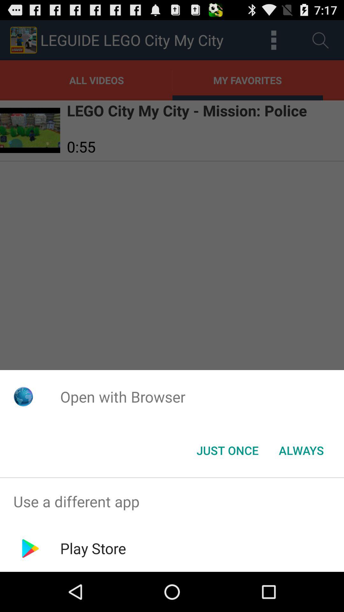 This screenshot has width=344, height=612. What do you see at coordinates (227, 450) in the screenshot?
I see `turn on the item below open with browser icon` at bounding box center [227, 450].